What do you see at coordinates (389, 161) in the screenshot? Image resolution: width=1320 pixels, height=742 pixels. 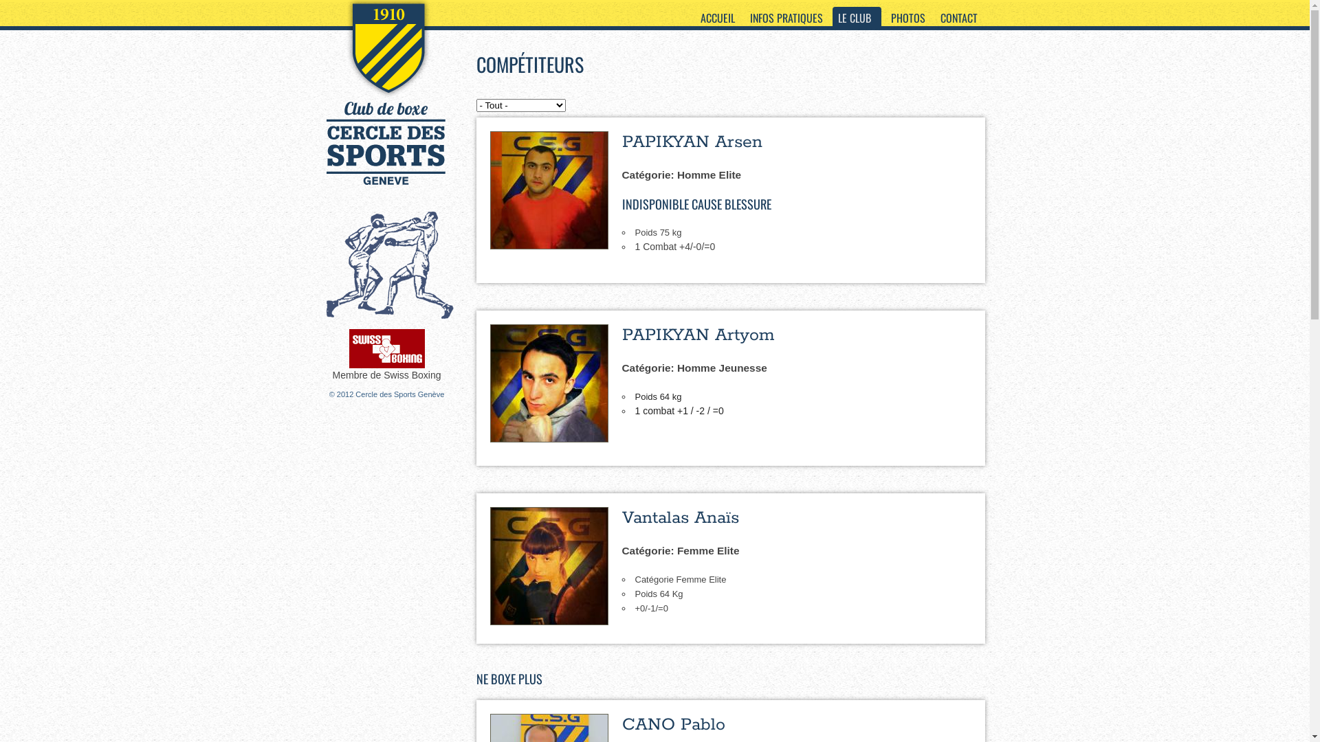 I see `Accueil` at bounding box center [389, 161].